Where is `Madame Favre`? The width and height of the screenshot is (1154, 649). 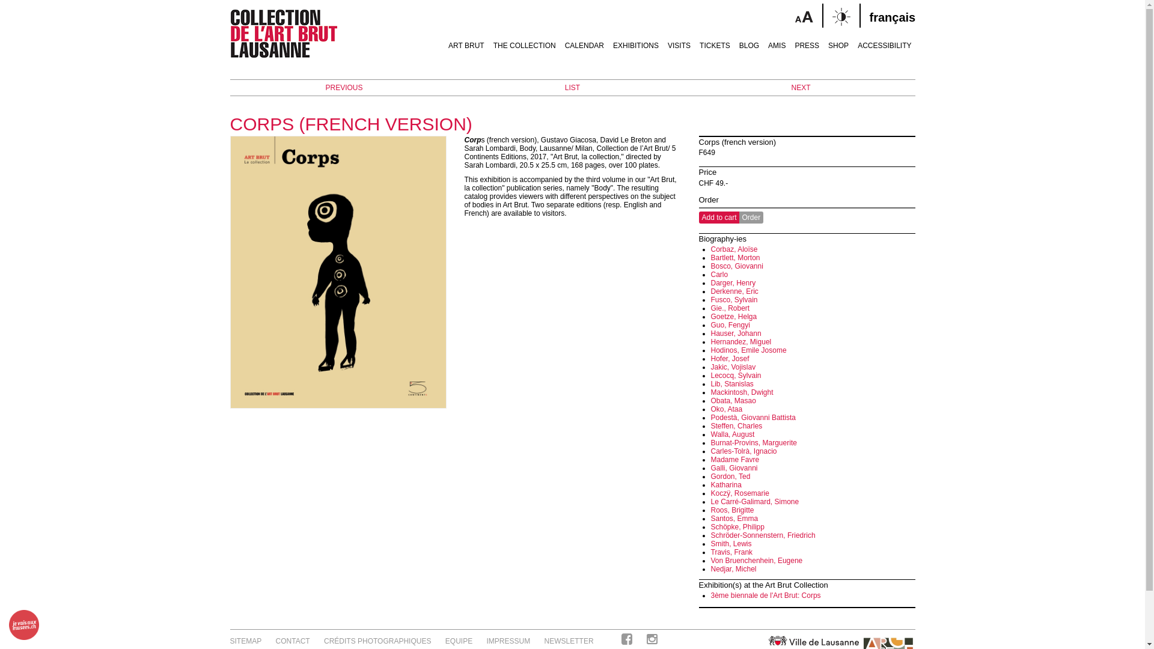
Madame Favre is located at coordinates (734, 460).